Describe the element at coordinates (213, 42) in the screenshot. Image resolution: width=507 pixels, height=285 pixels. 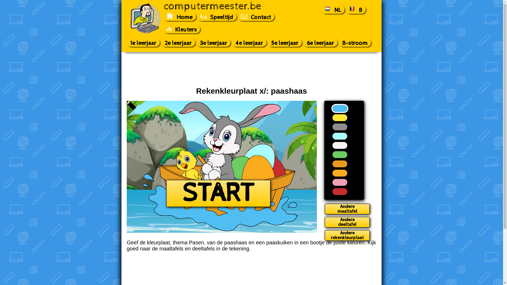
I see `3e leerjaar` at that location.